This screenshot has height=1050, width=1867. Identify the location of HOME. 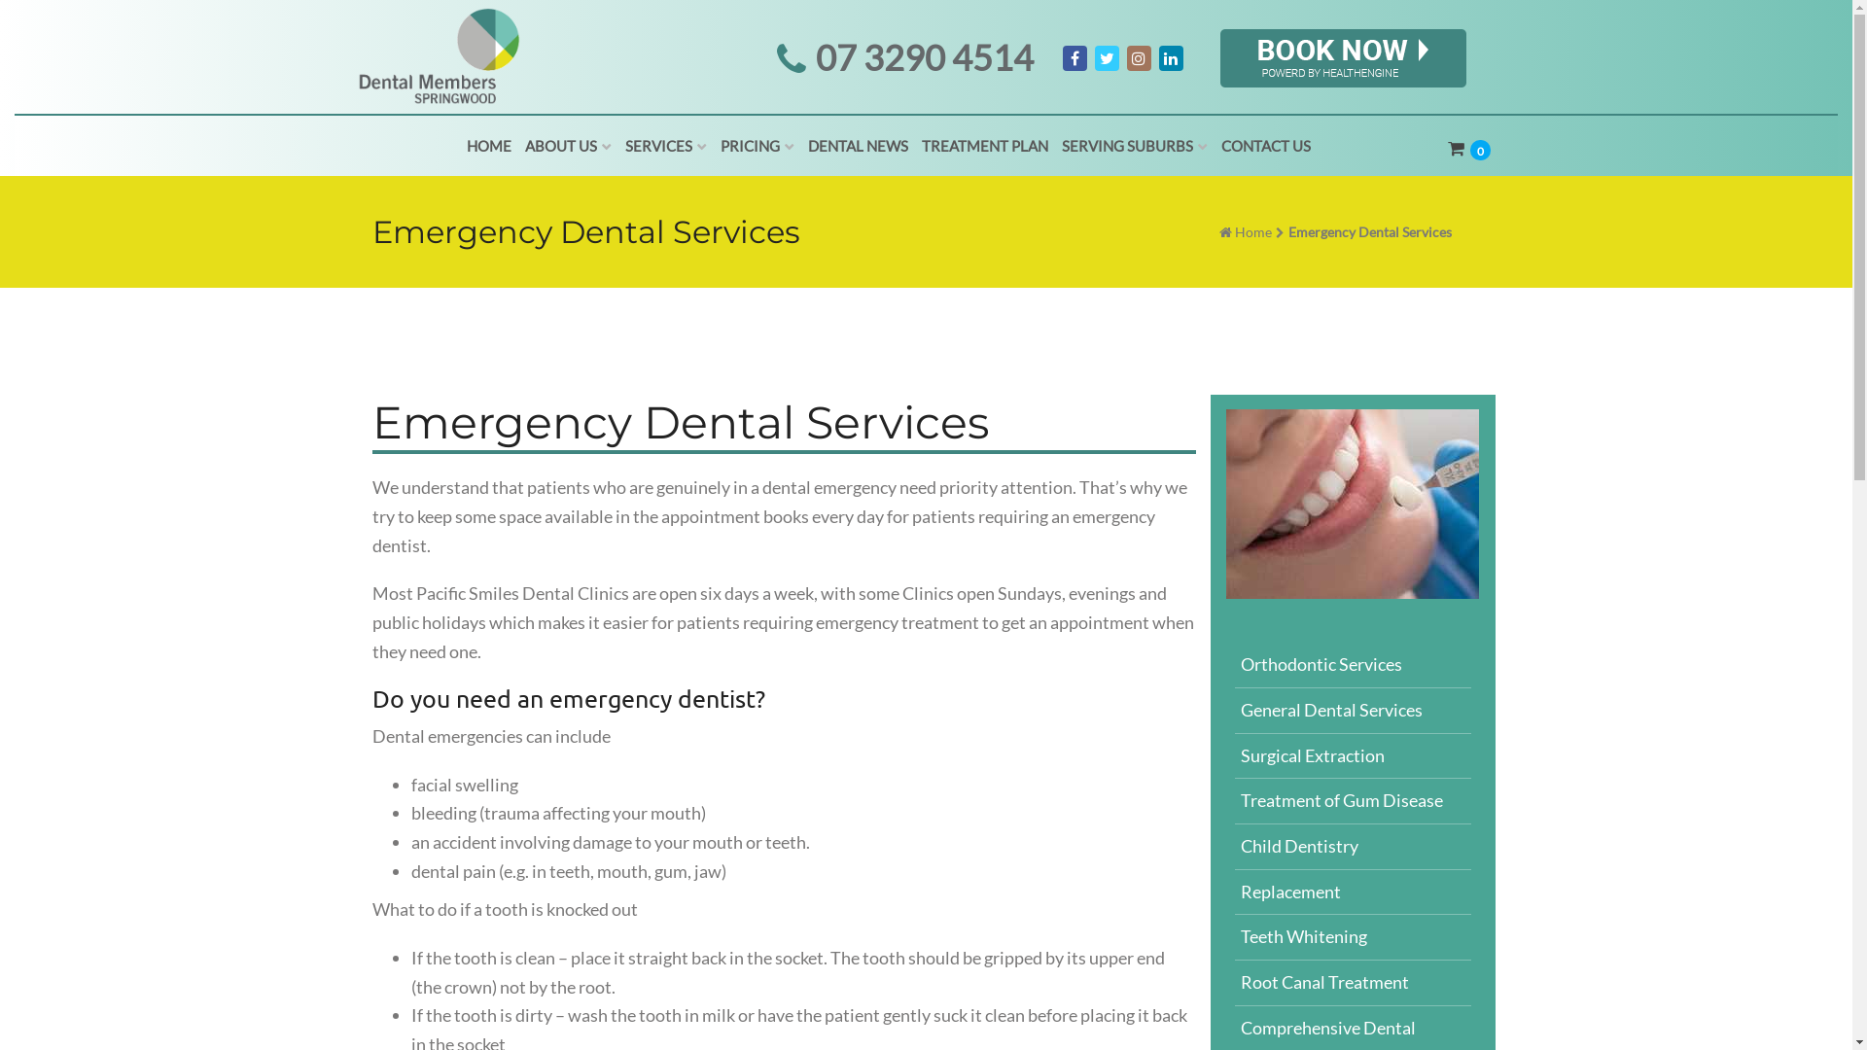
(489, 146).